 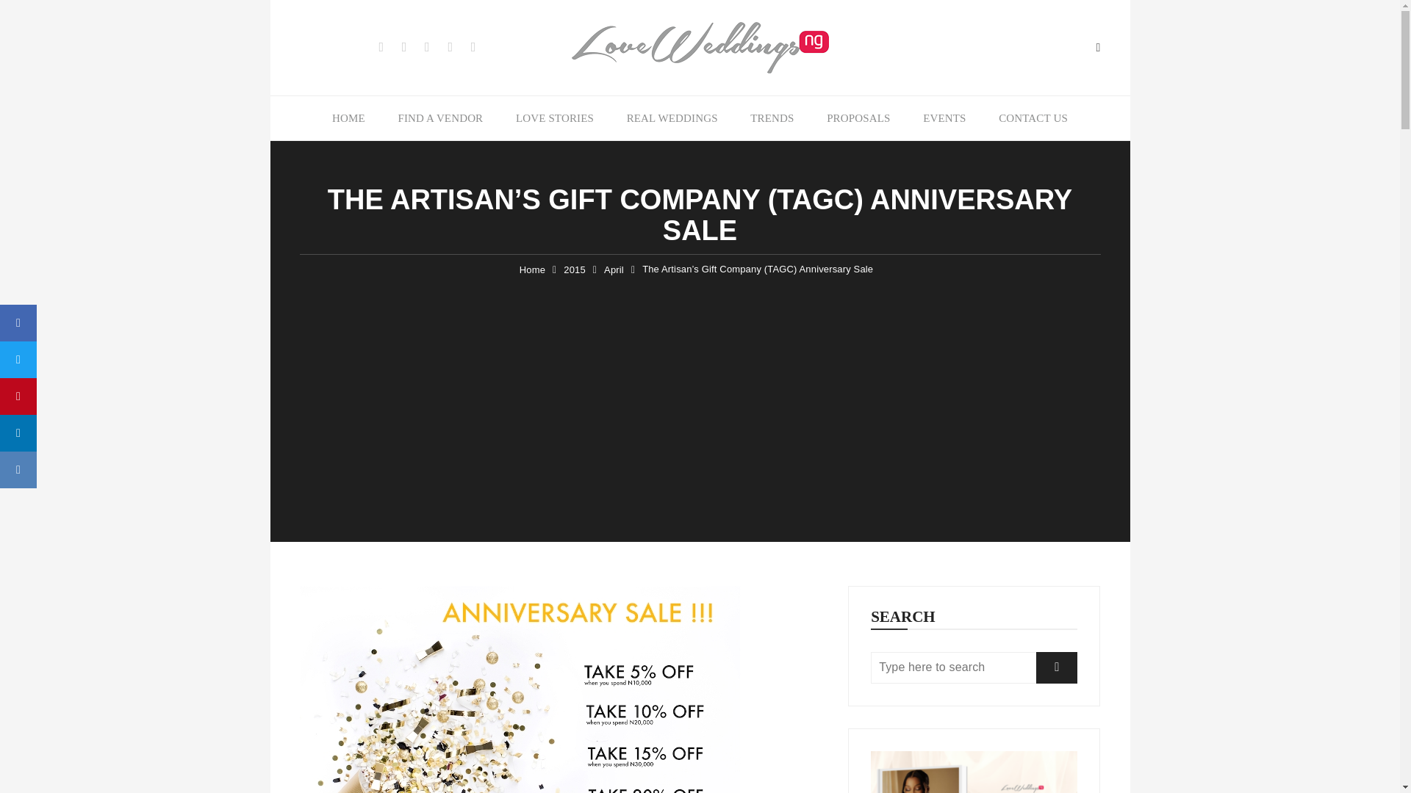 What do you see at coordinates (613, 270) in the screenshot?
I see `April` at bounding box center [613, 270].